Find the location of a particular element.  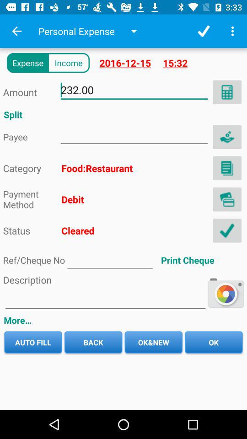

calculator is located at coordinates (227, 92).